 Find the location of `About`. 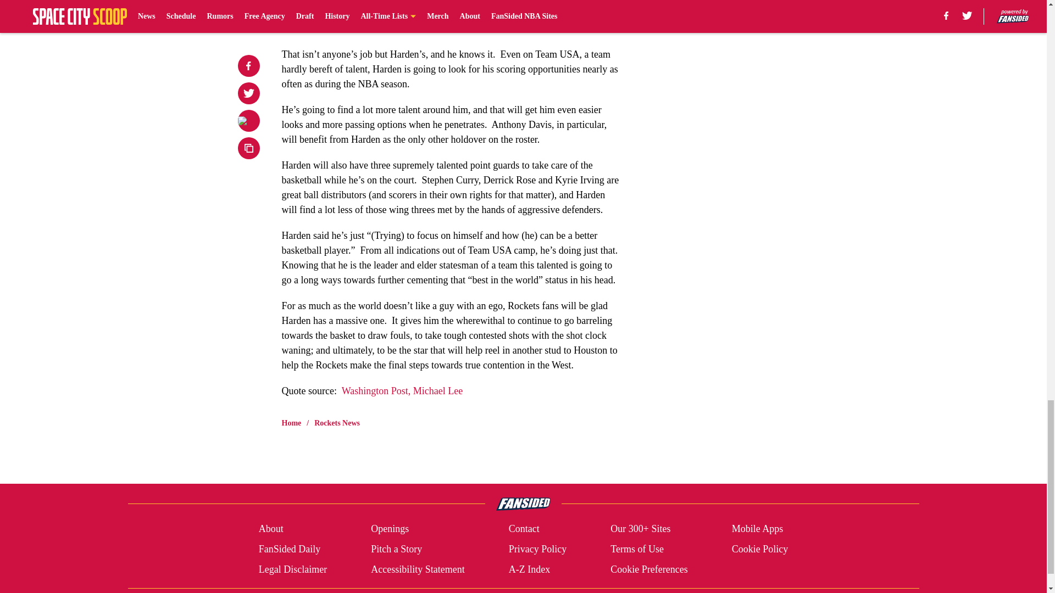

About is located at coordinates (271, 529).